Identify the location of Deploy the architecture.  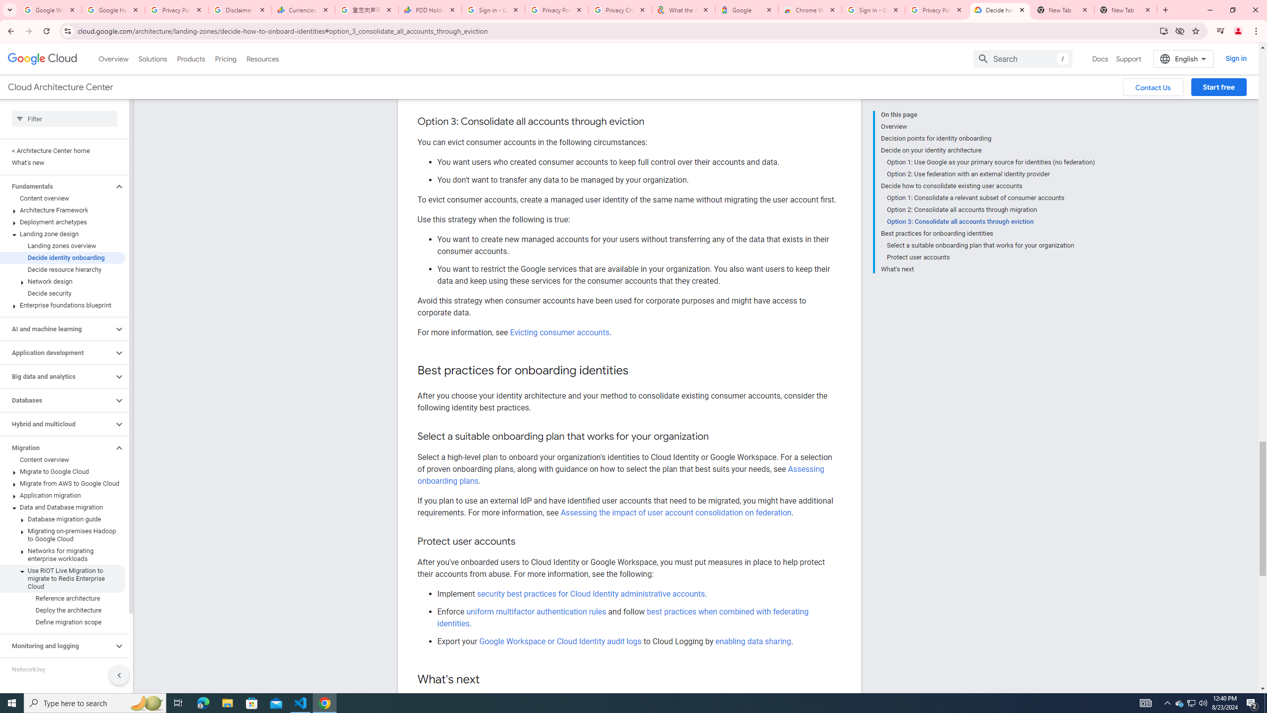
(62, 611).